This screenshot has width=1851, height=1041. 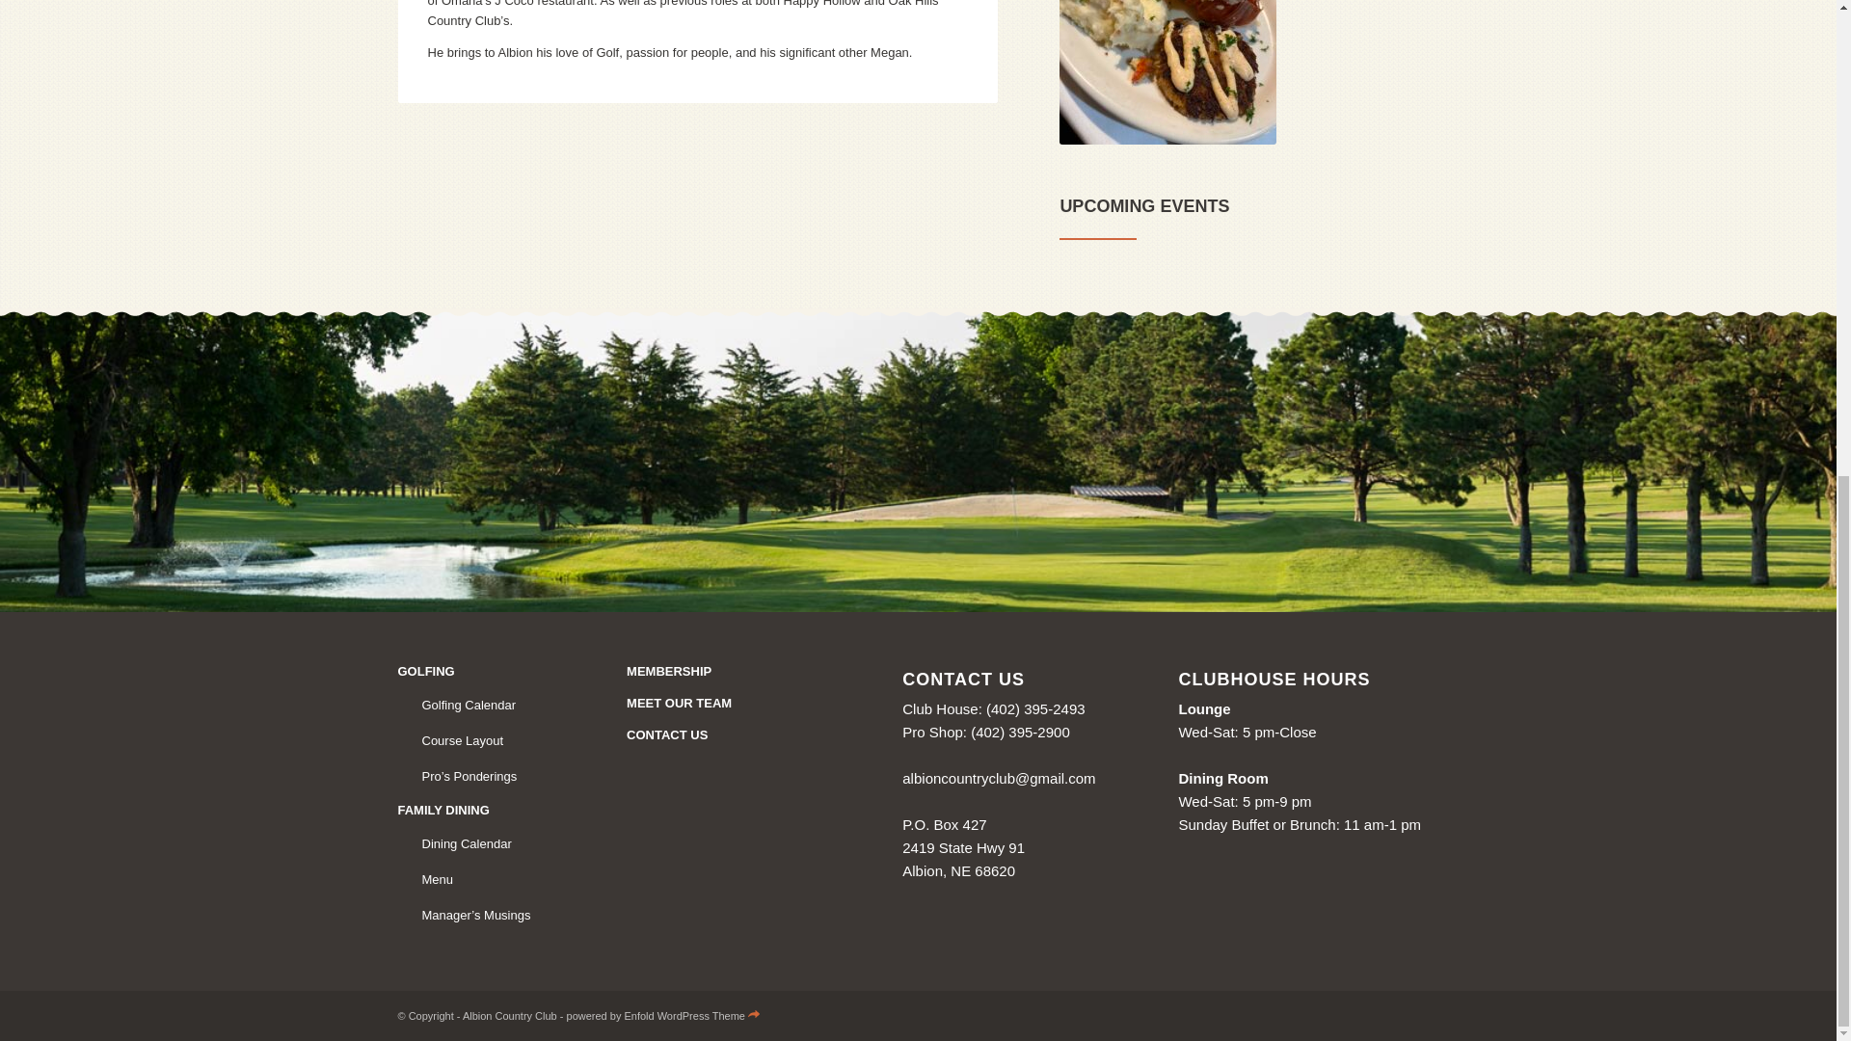 I want to click on powered by Enfold WordPress Theme, so click(x=663, y=1015).